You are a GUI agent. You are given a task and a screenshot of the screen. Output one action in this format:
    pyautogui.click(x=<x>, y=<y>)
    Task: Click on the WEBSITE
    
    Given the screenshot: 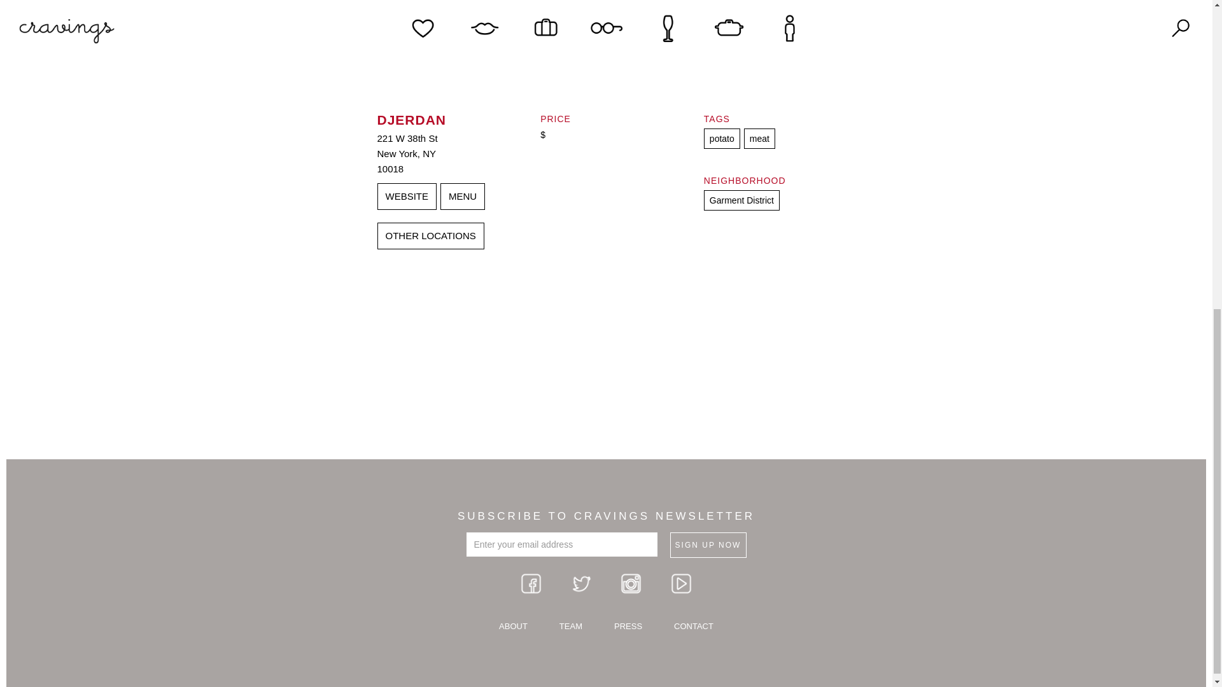 What is the action you would take?
    pyautogui.click(x=406, y=197)
    